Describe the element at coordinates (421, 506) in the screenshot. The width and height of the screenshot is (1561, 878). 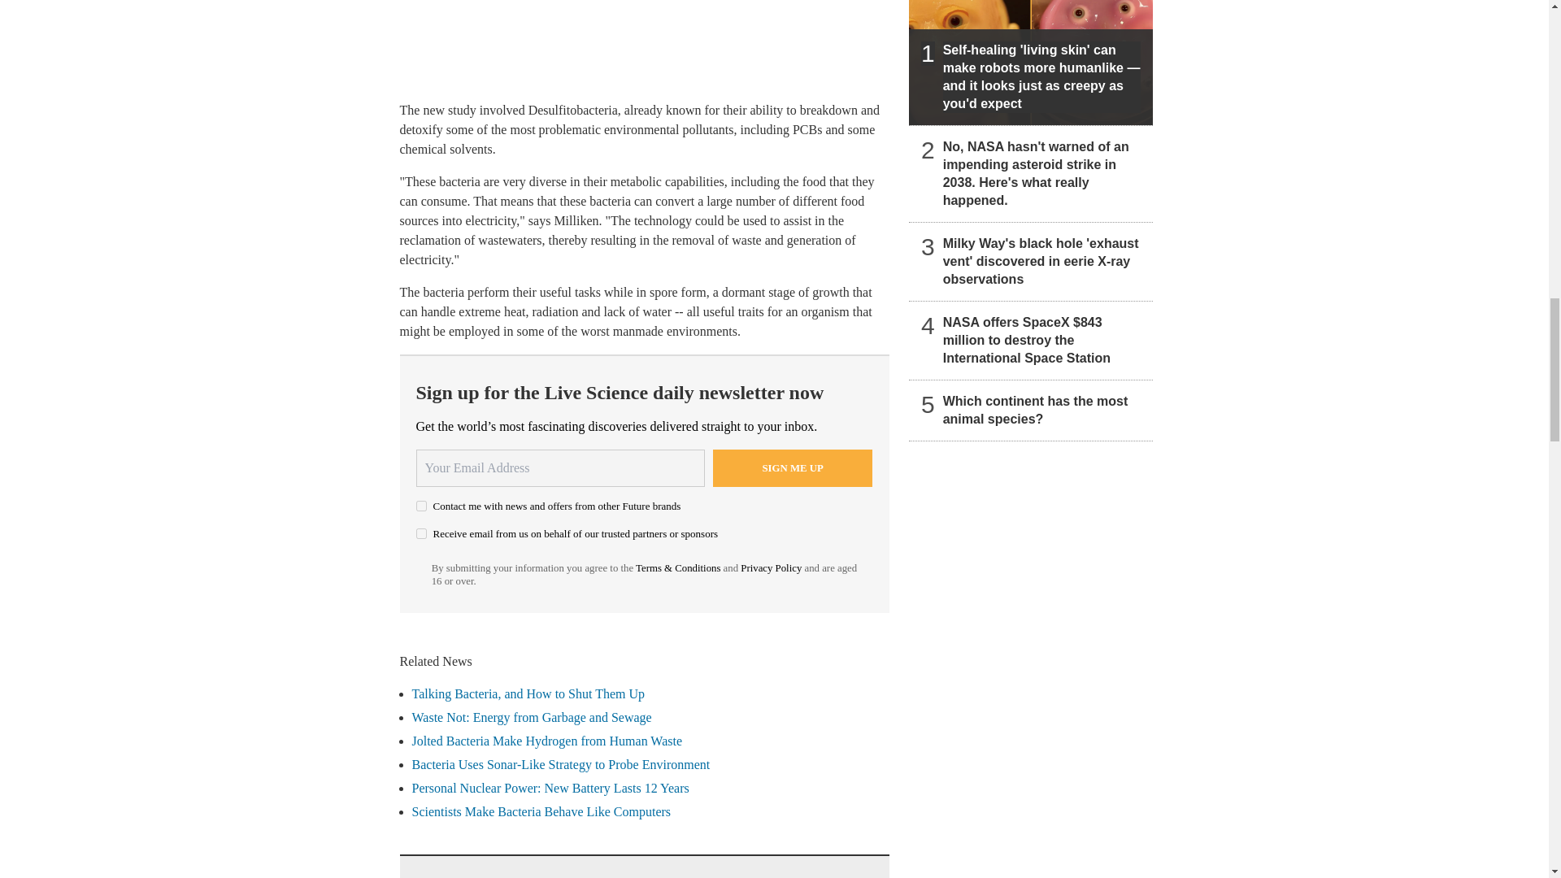
I see `on` at that location.